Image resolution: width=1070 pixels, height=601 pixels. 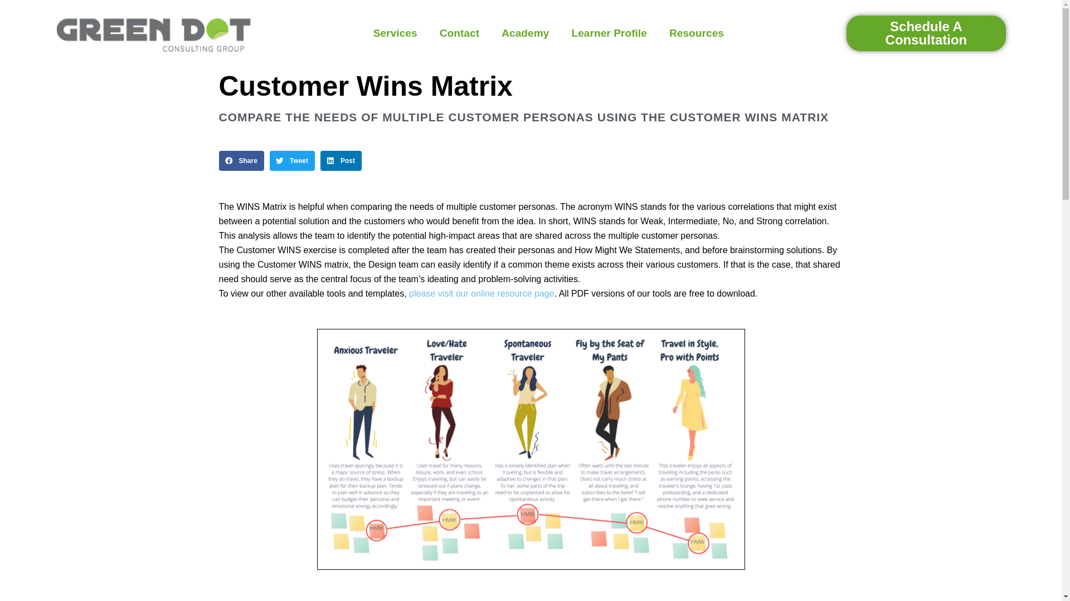 I want to click on Services, so click(x=396, y=33).